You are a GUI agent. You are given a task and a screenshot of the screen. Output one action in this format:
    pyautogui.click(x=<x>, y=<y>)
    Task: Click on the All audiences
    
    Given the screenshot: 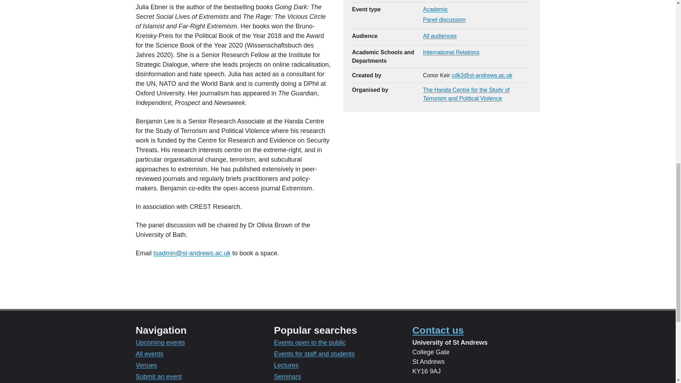 What is the action you would take?
    pyautogui.click(x=439, y=36)
    